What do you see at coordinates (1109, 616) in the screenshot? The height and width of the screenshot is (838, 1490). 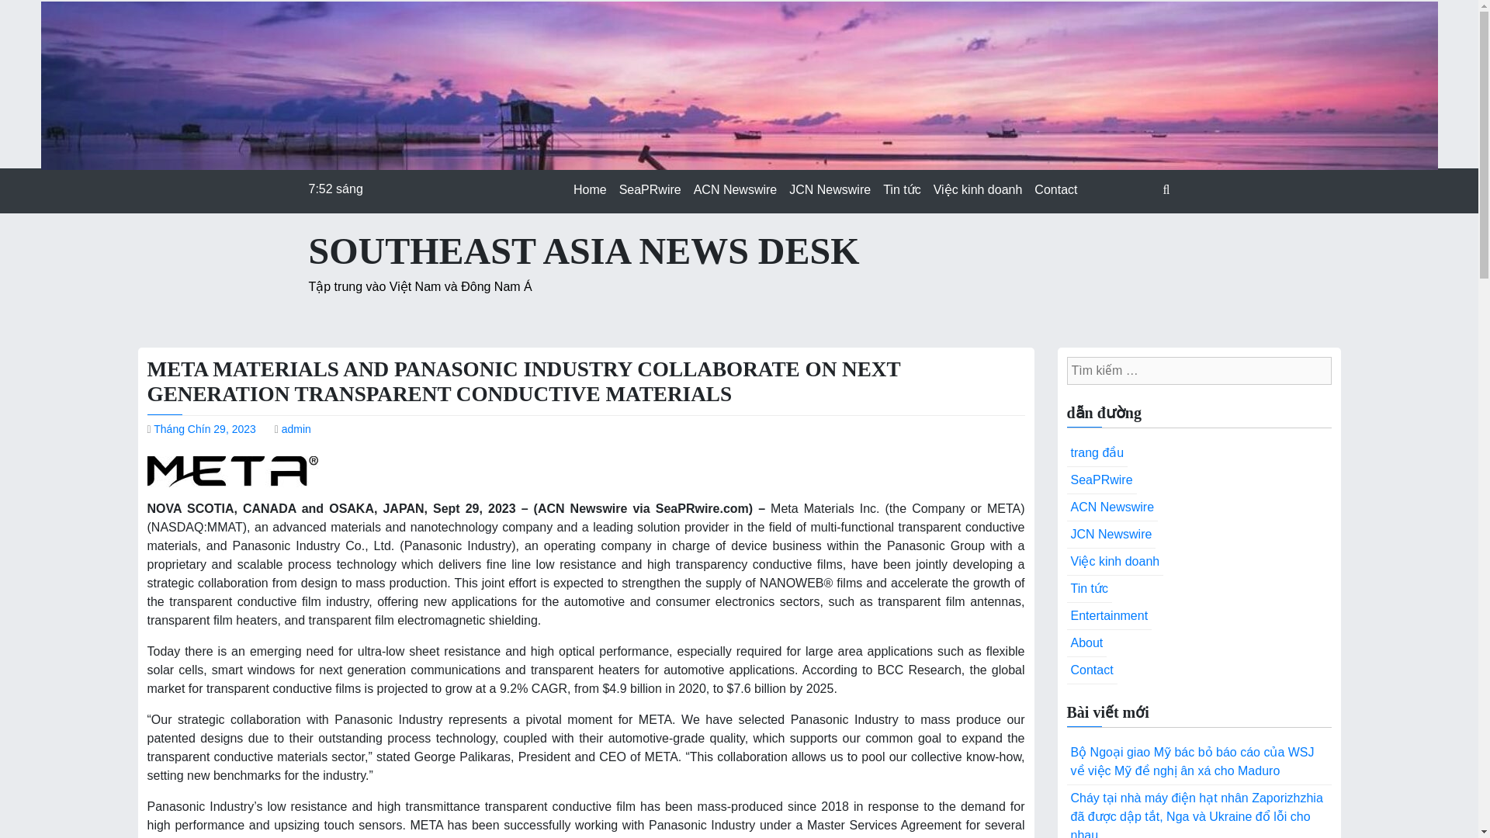 I see `Entertainment` at bounding box center [1109, 616].